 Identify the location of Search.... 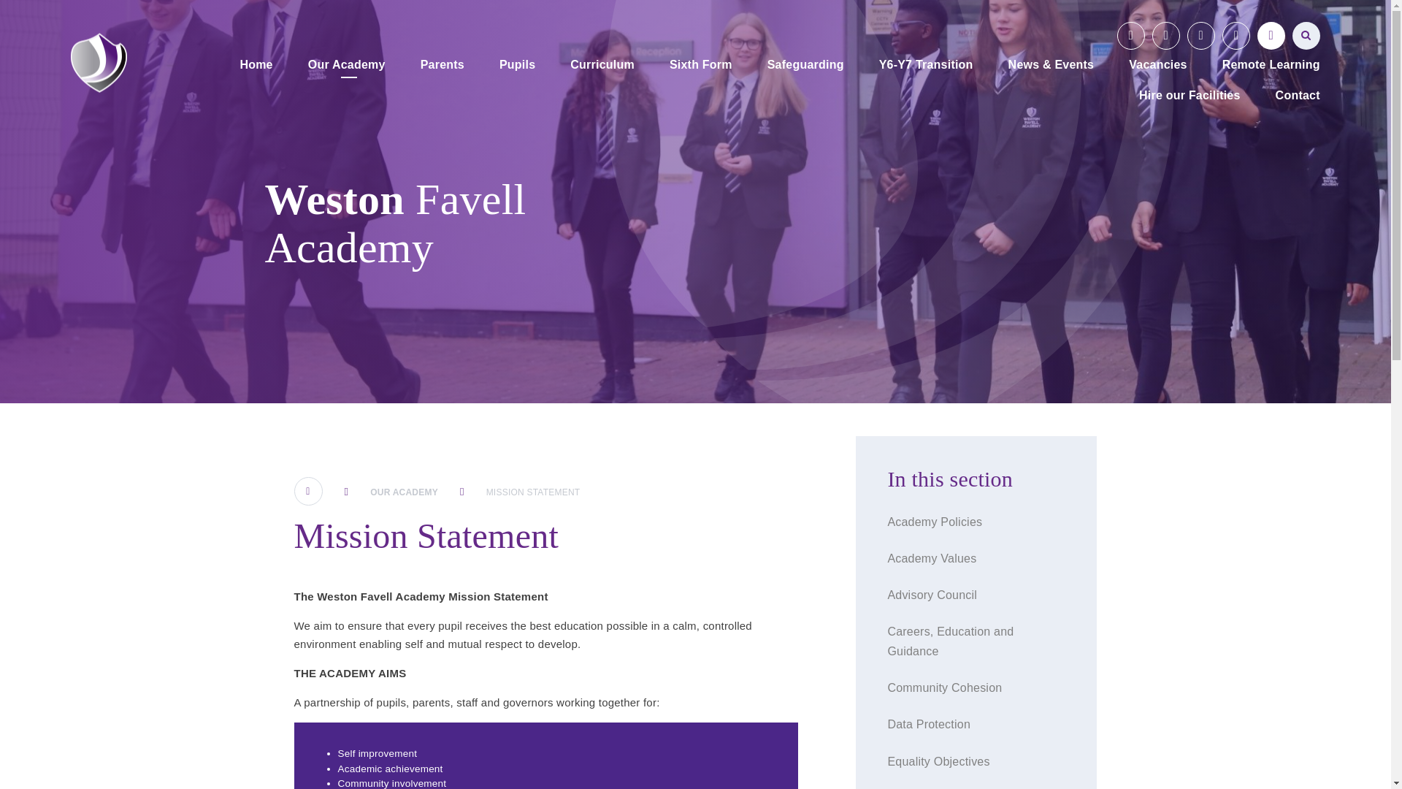
(1306, 36).